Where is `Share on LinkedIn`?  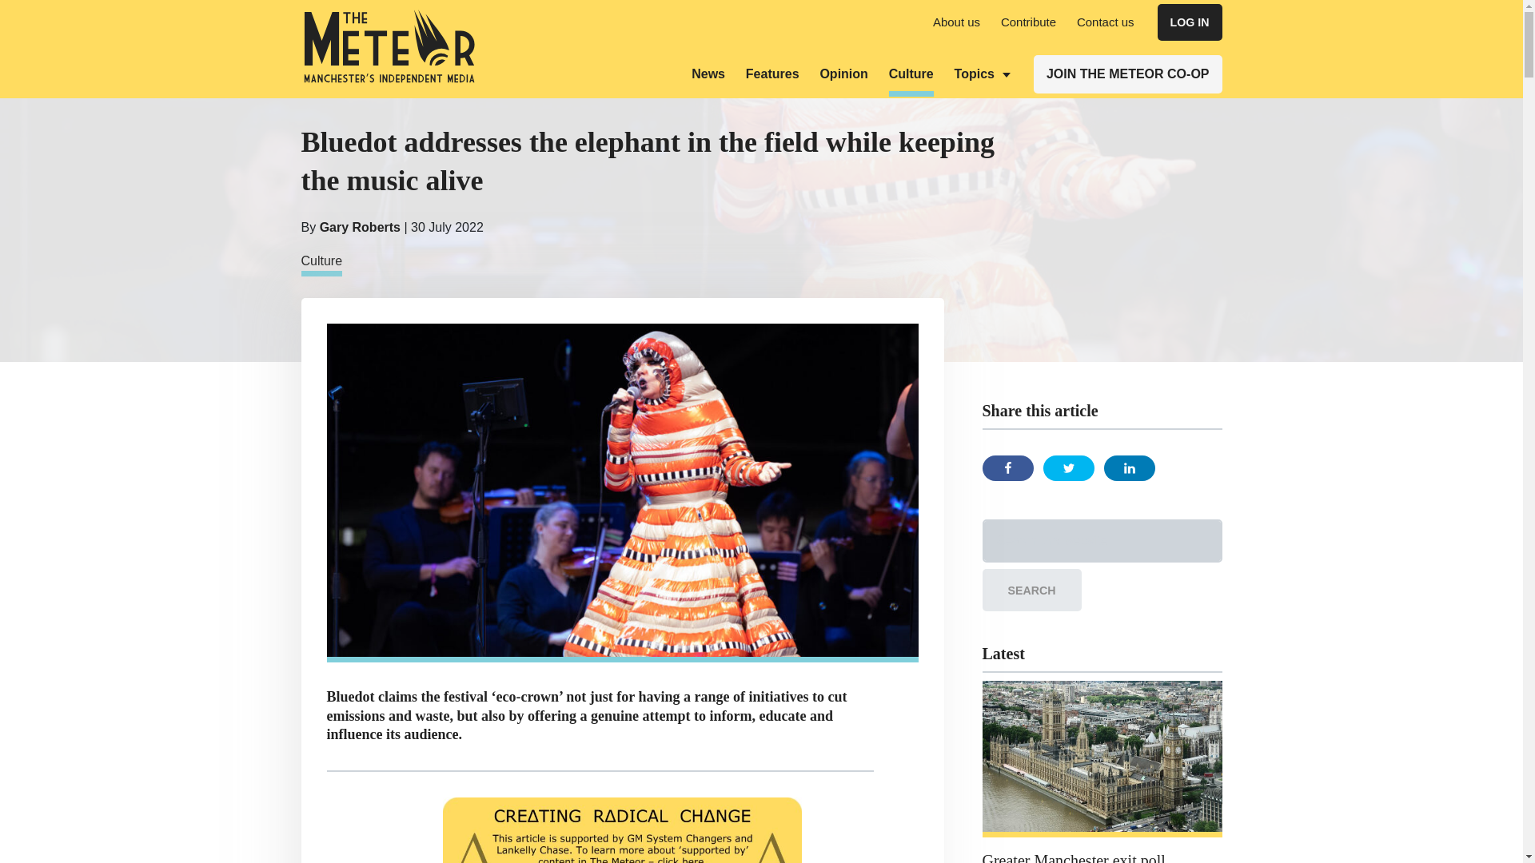 Share on LinkedIn is located at coordinates (1129, 468).